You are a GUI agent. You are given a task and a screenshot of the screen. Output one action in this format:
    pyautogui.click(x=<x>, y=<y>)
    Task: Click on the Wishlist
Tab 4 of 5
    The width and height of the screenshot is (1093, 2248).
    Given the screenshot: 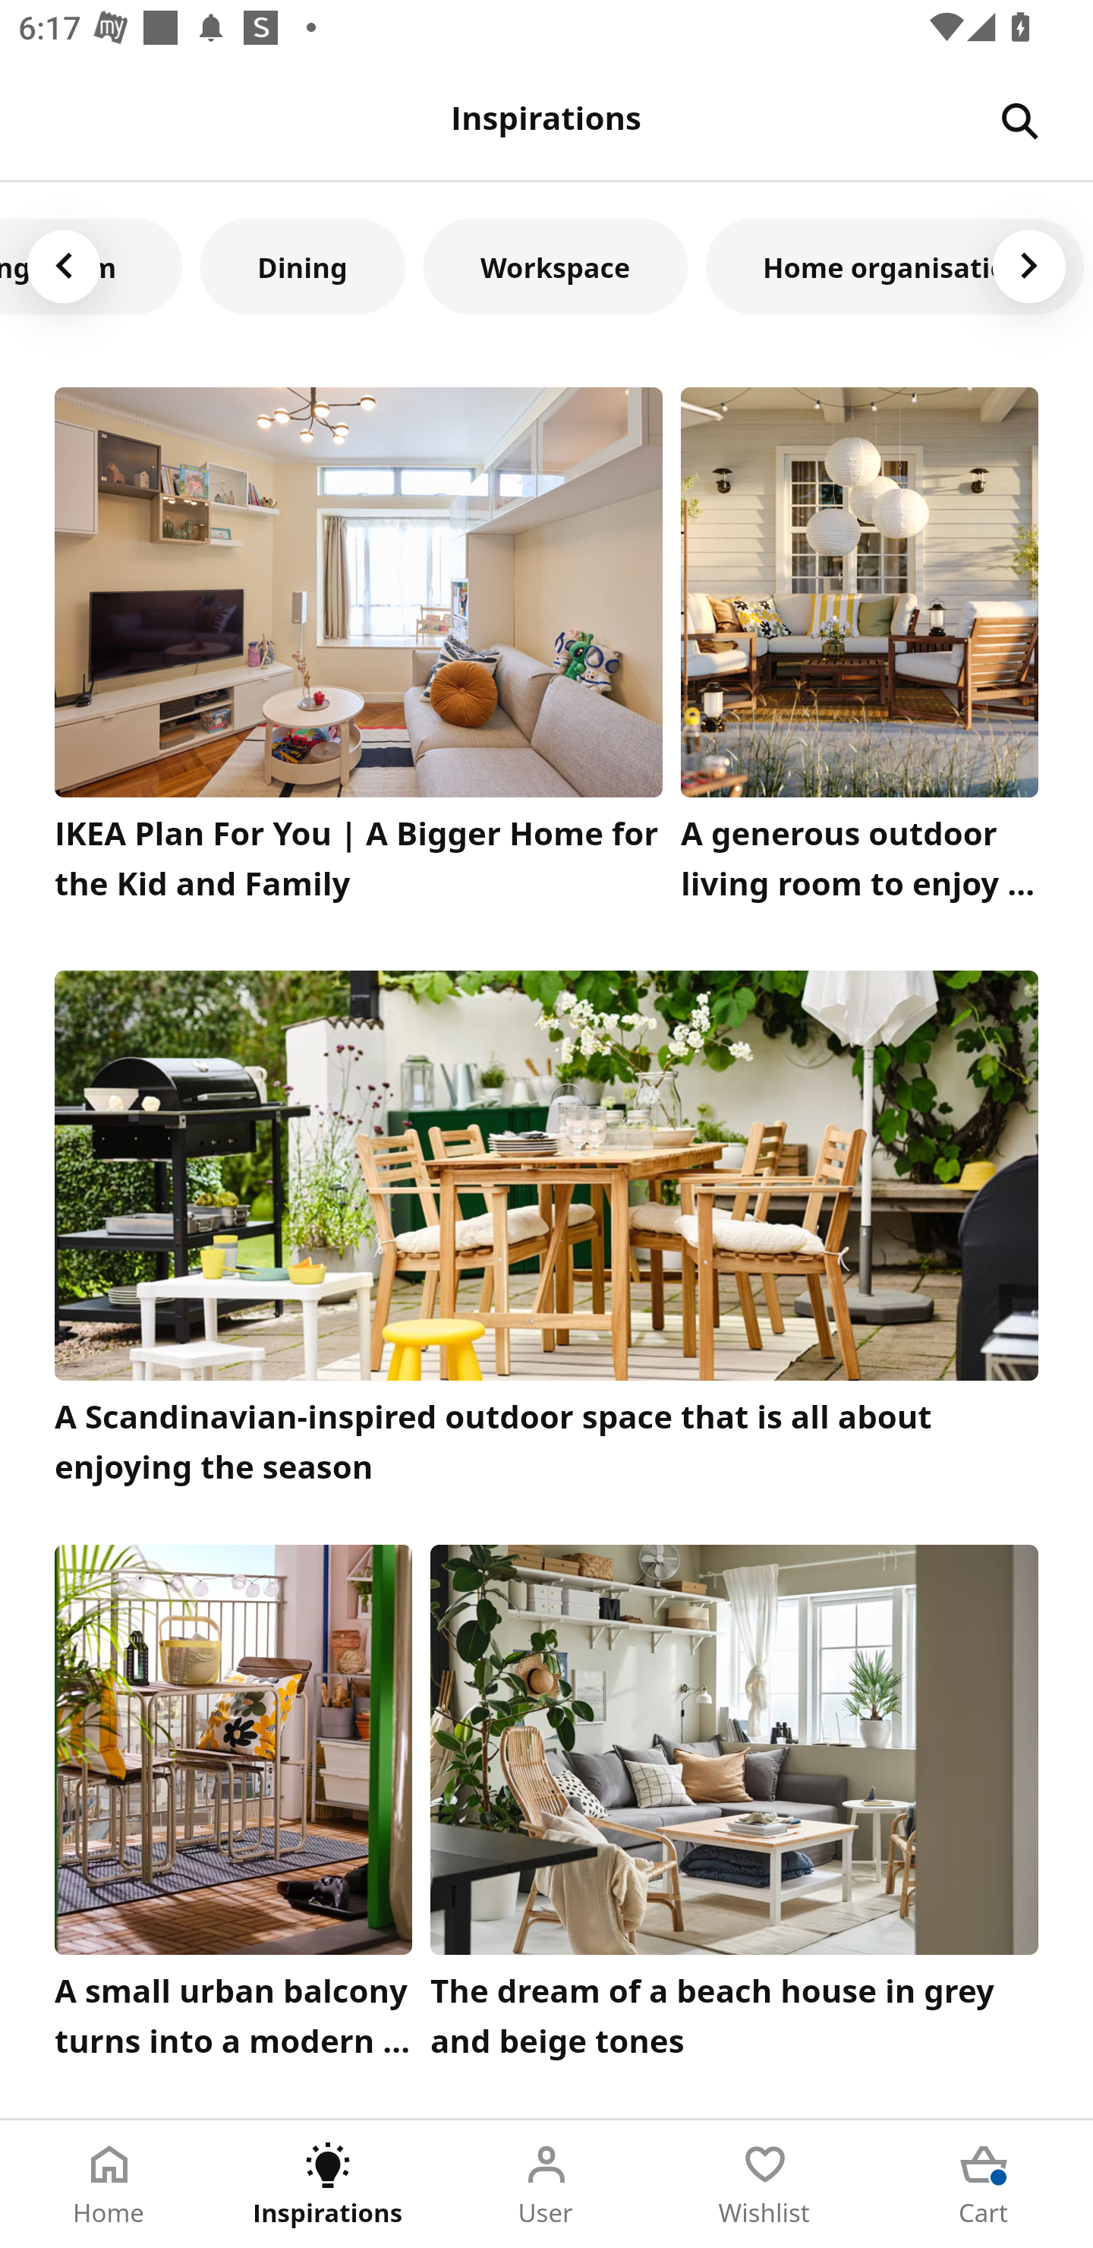 What is the action you would take?
    pyautogui.click(x=765, y=2184)
    